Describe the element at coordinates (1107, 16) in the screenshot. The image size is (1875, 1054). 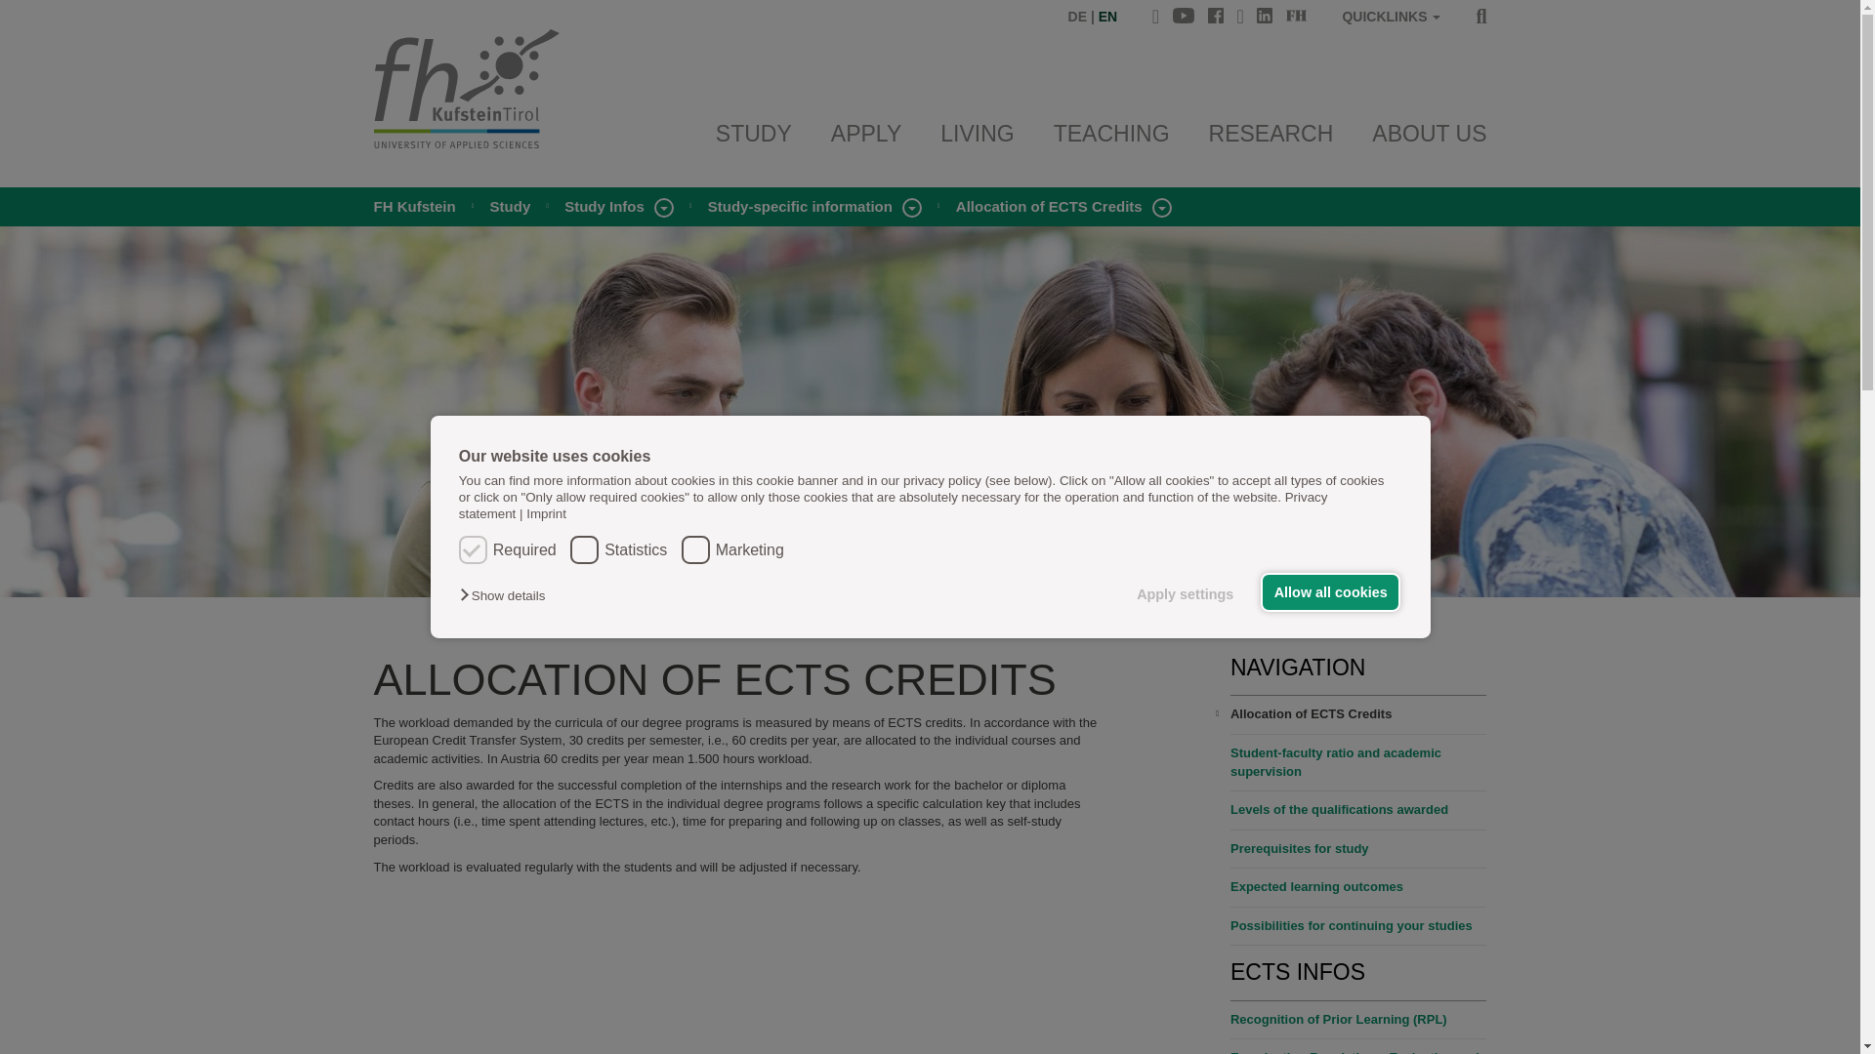
I see `EN` at that location.